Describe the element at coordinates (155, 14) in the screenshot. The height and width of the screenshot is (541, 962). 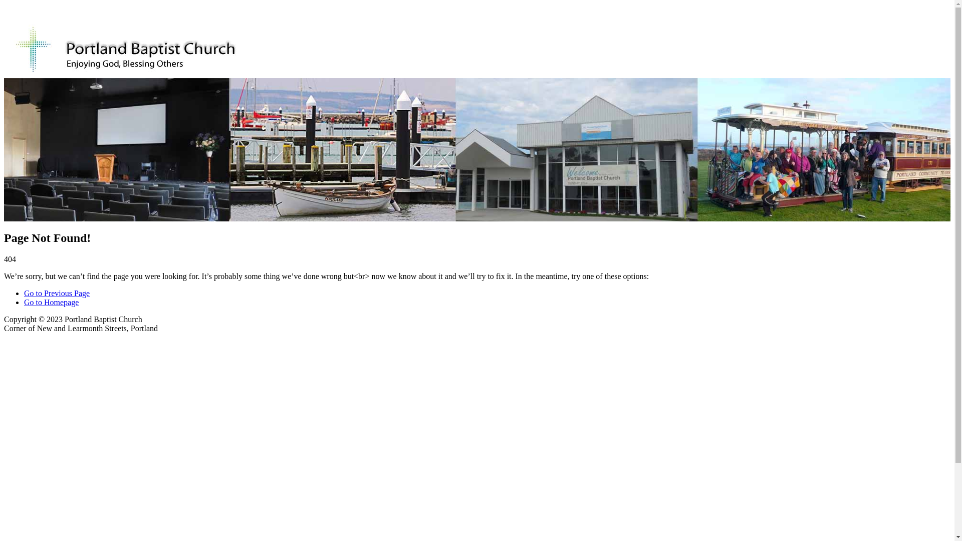
I see `Sermons` at that location.